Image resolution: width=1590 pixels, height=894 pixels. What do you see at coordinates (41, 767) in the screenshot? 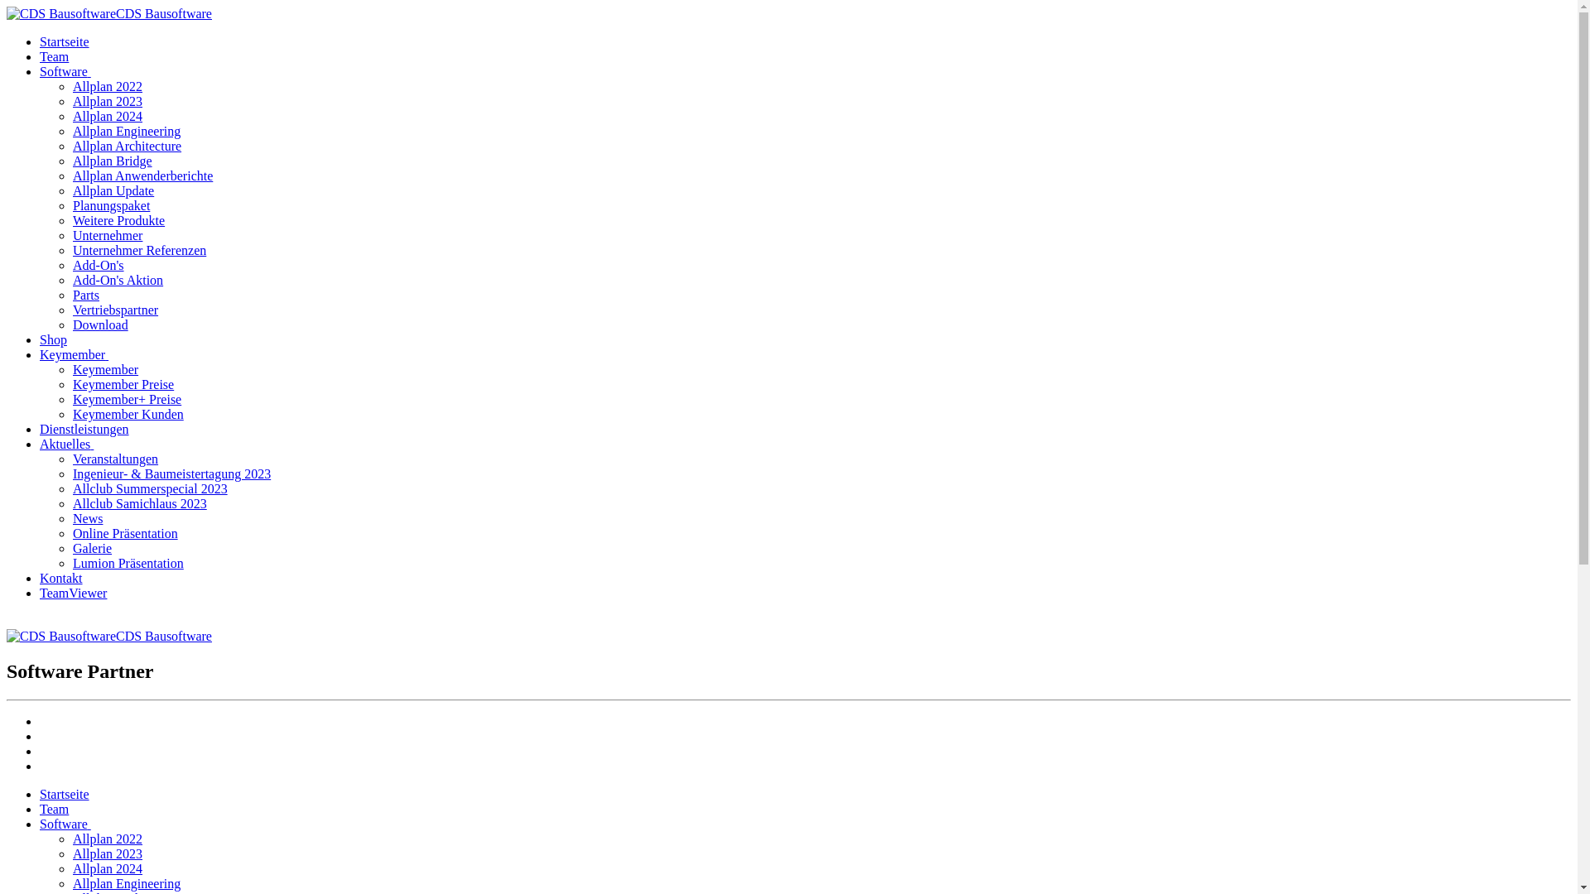
I see ` ` at bounding box center [41, 767].